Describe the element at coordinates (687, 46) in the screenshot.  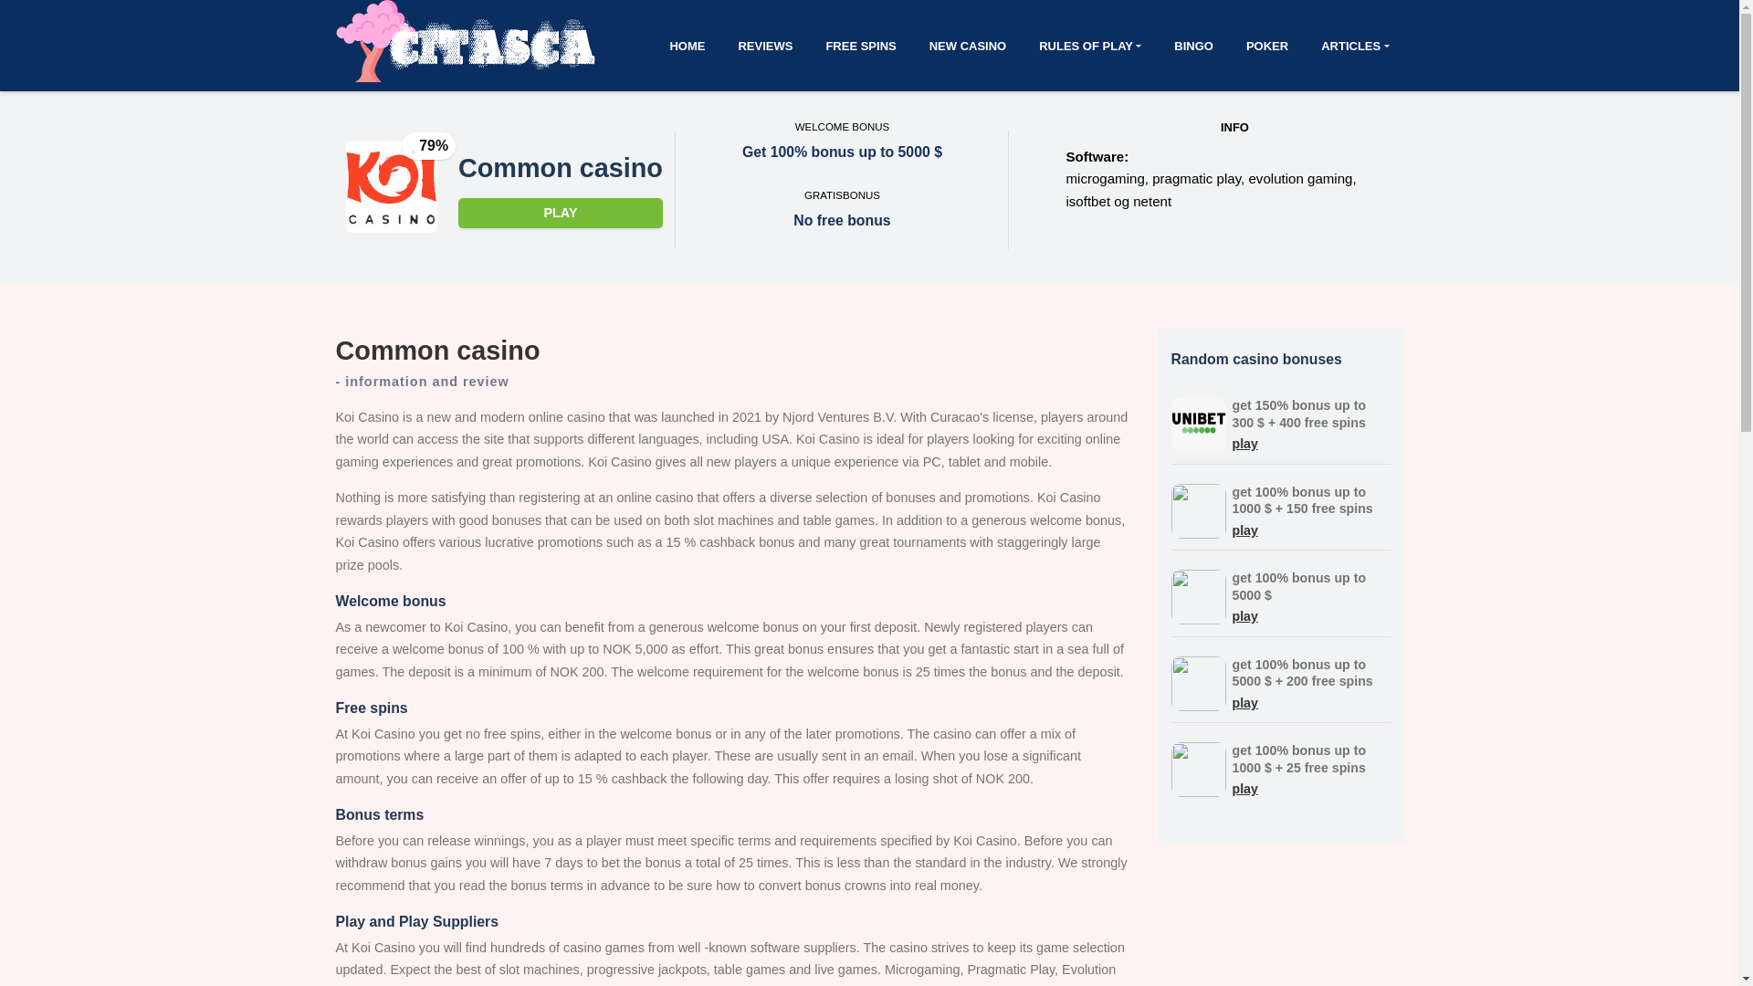
I see `HOME` at that location.